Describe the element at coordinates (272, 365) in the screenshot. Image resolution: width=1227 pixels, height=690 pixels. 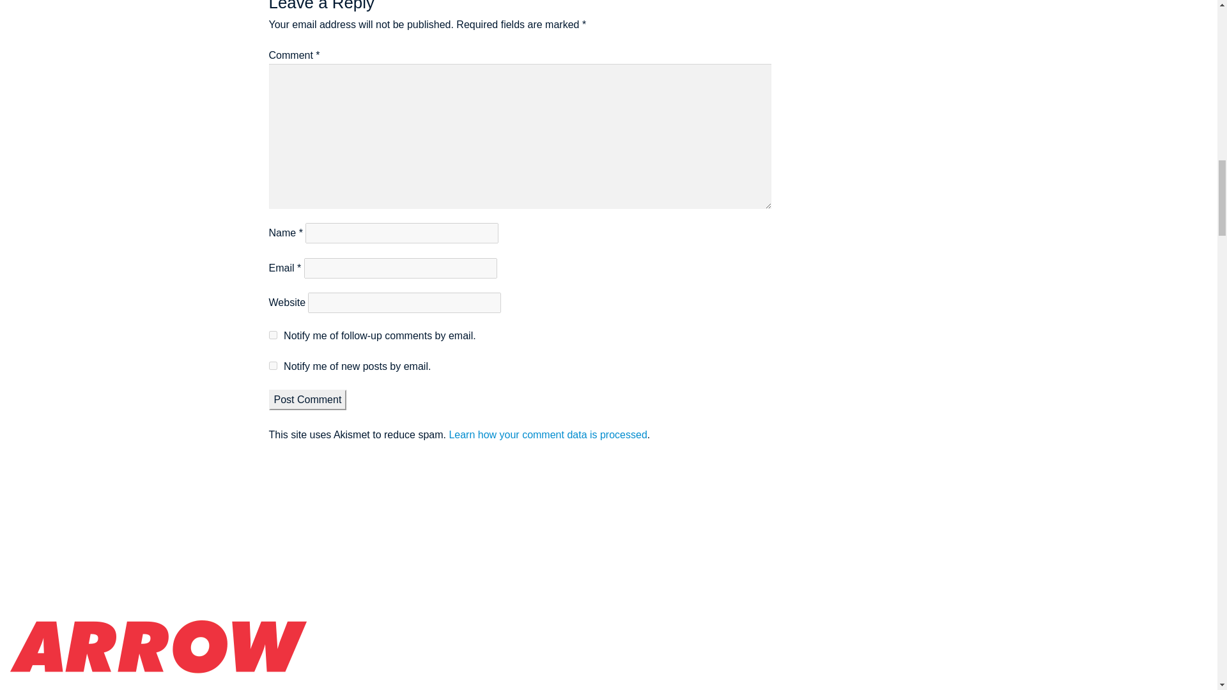
I see `subscribe` at that location.